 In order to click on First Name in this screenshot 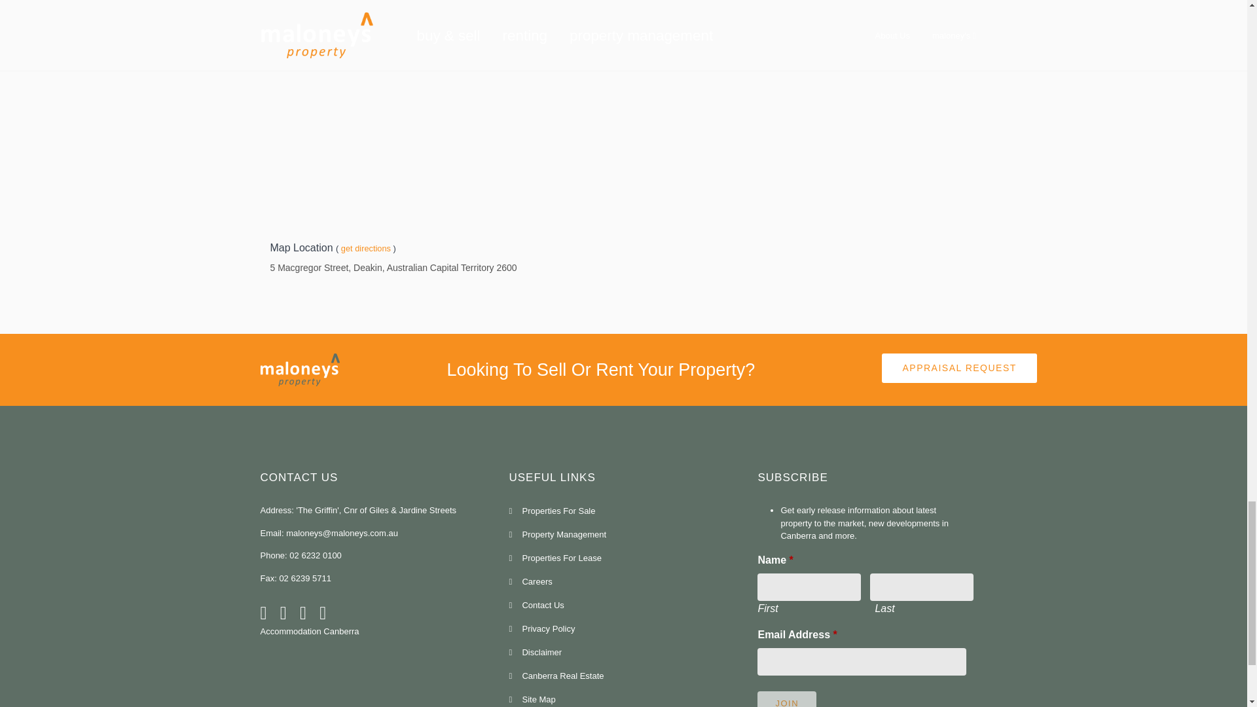, I will do `click(809, 587)`.